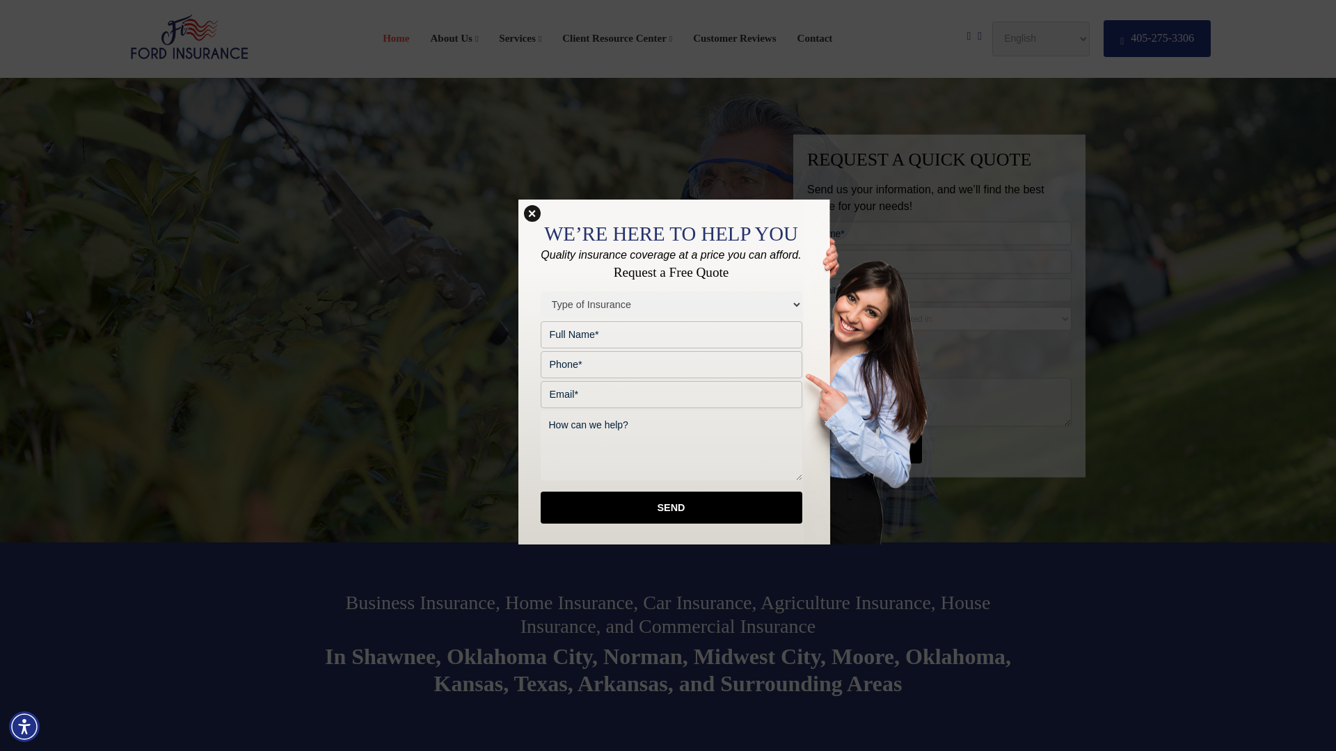 This screenshot has height=751, width=1336. I want to click on Services, so click(519, 39).